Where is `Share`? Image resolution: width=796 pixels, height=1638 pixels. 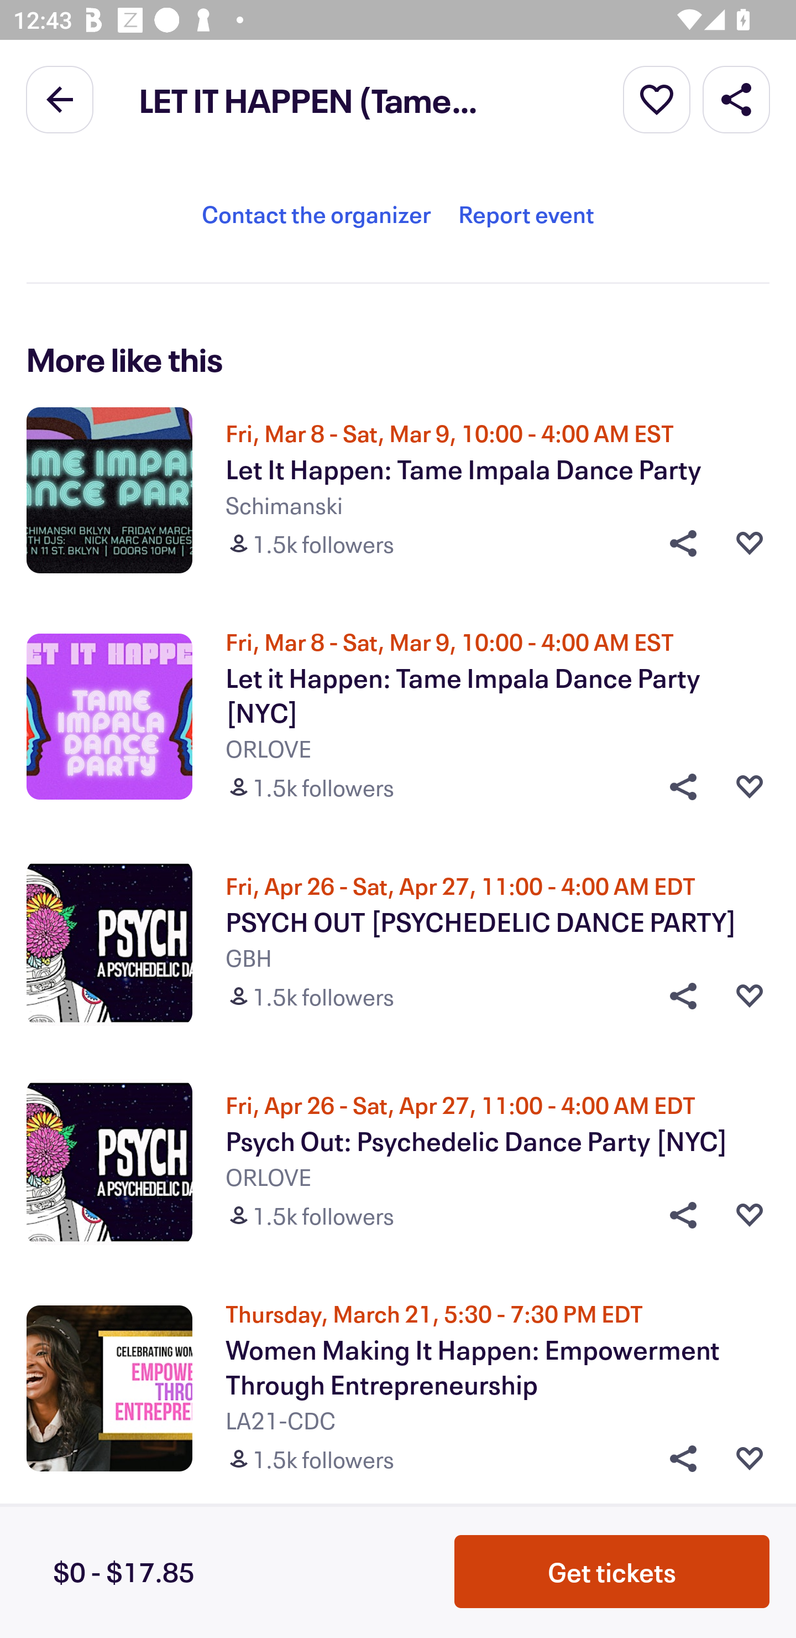 Share is located at coordinates (677, 1459).